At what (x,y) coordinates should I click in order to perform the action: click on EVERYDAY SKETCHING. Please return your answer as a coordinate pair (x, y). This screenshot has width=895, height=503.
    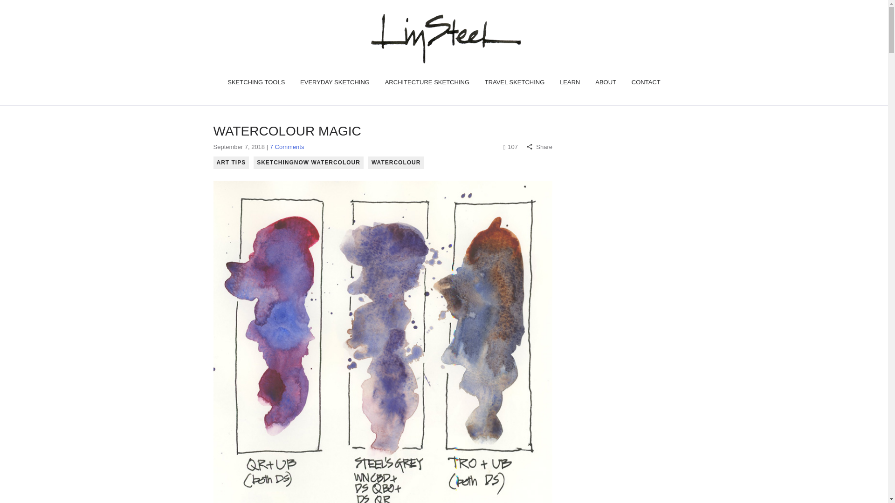
    Looking at the image, I should click on (335, 82).